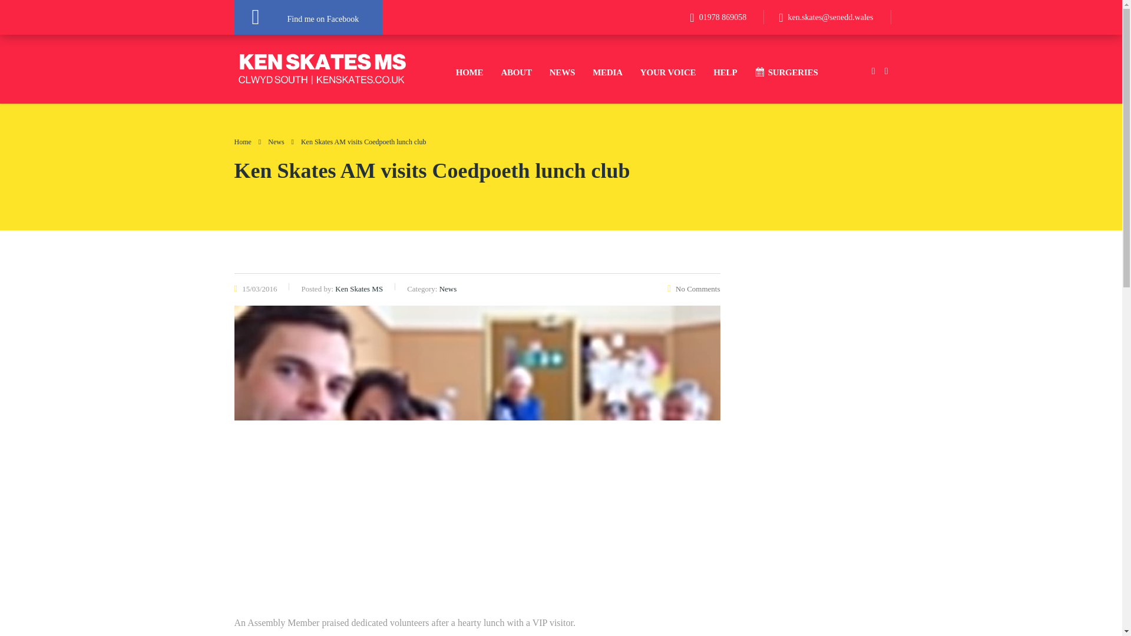 The width and height of the screenshot is (1131, 636). Describe the element at coordinates (469, 72) in the screenshot. I see `HOME` at that location.